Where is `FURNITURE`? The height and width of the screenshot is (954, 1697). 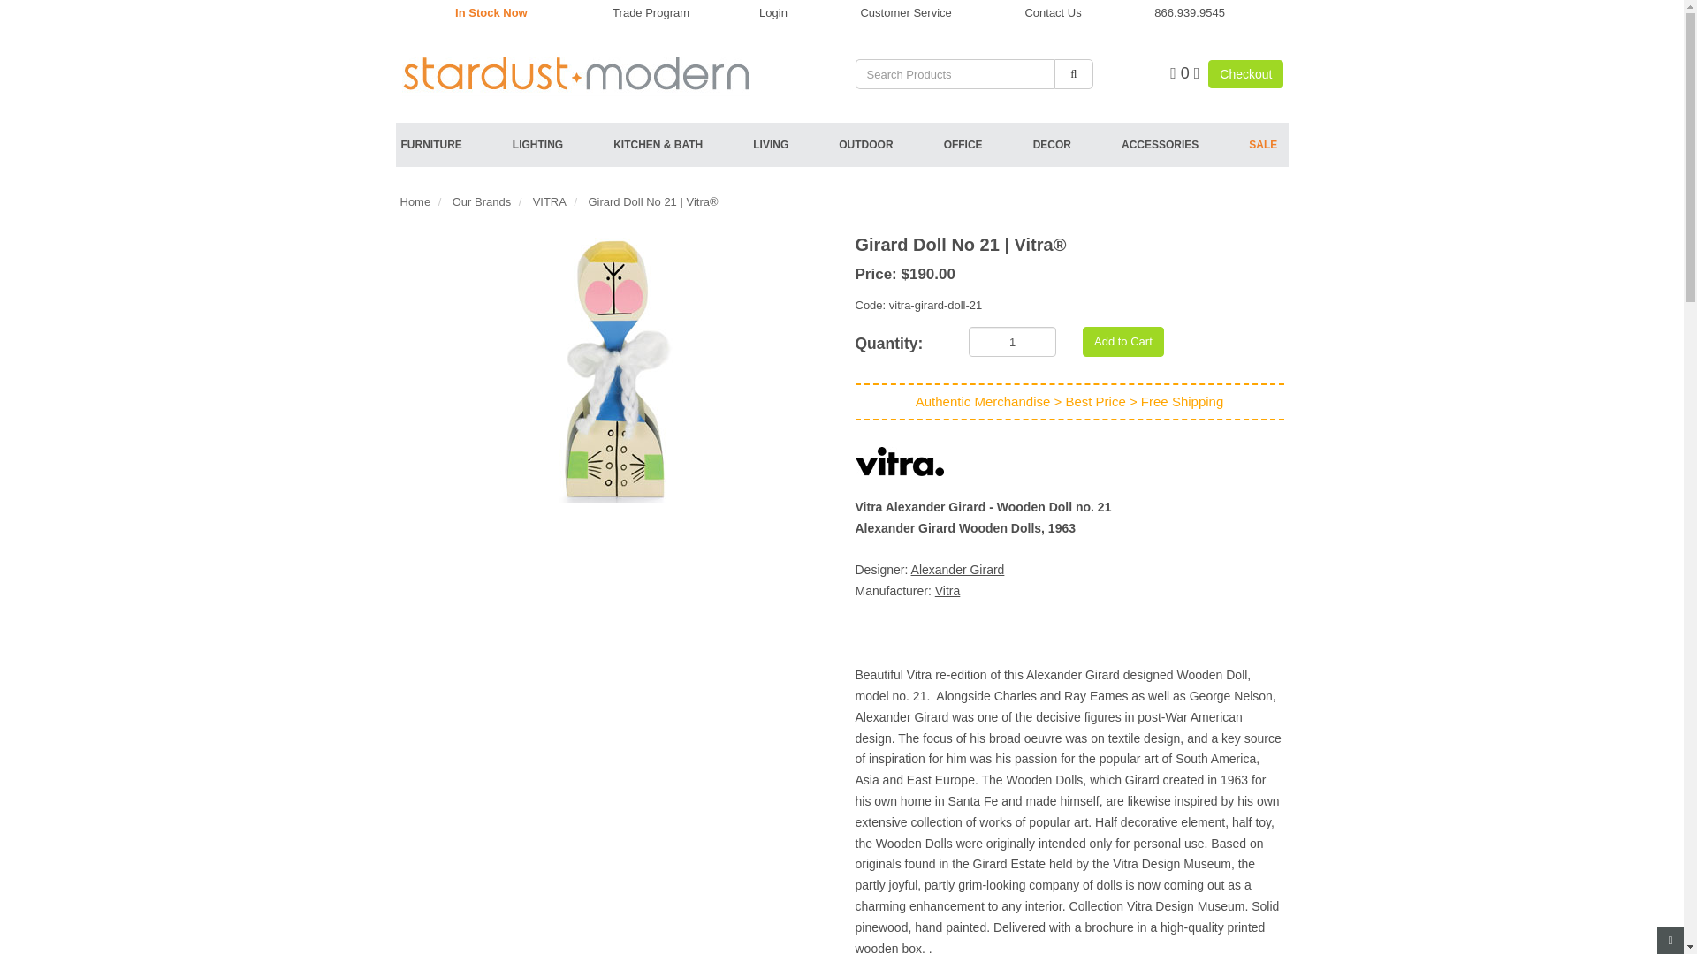 FURNITURE is located at coordinates (456, 145).